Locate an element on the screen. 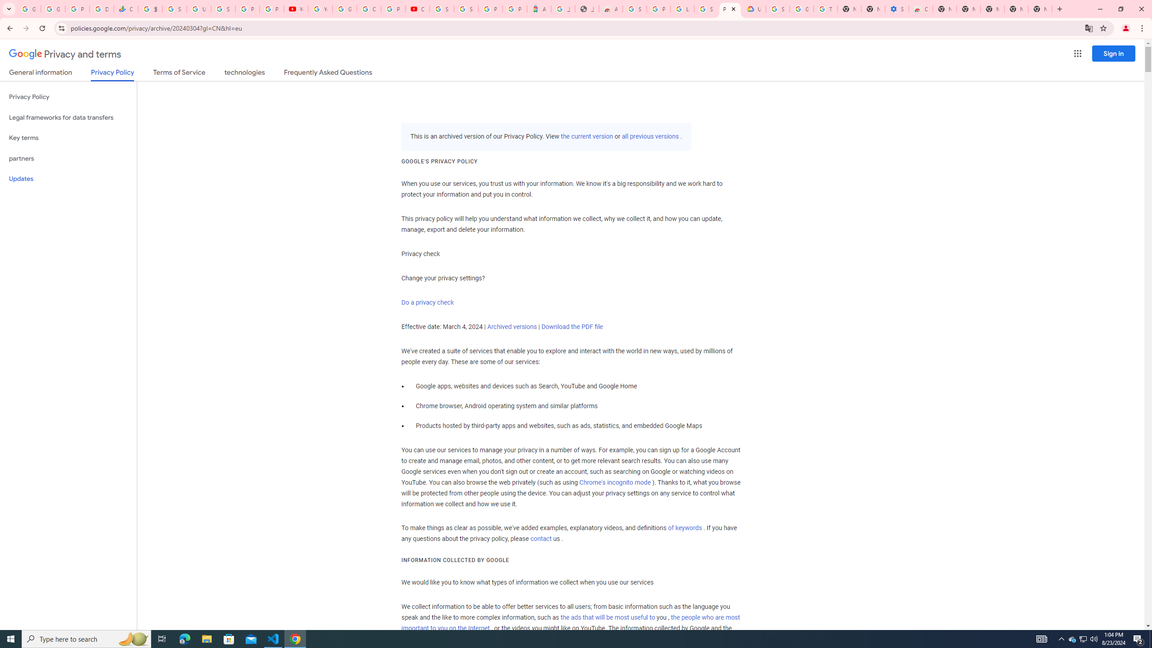 Image resolution: width=1152 pixels, height=648 pixels. New Tab is located at coordinates (1040, 9).